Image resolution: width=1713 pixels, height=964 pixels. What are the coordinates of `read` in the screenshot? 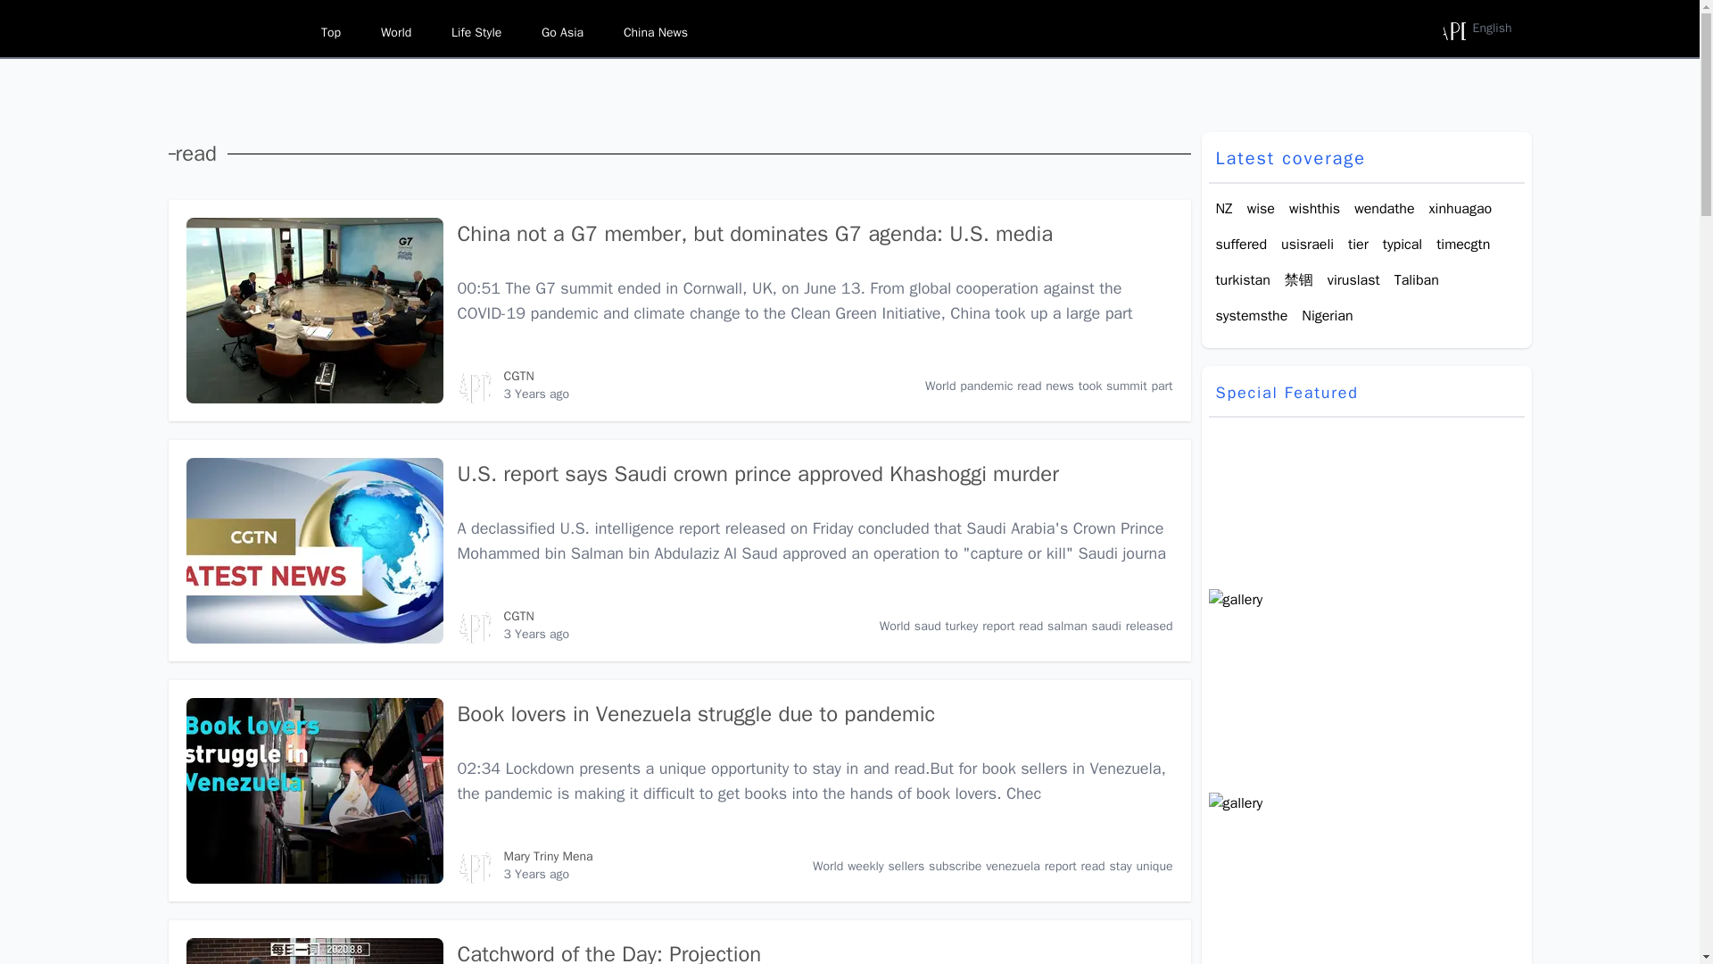 It's located at (1031, 626).